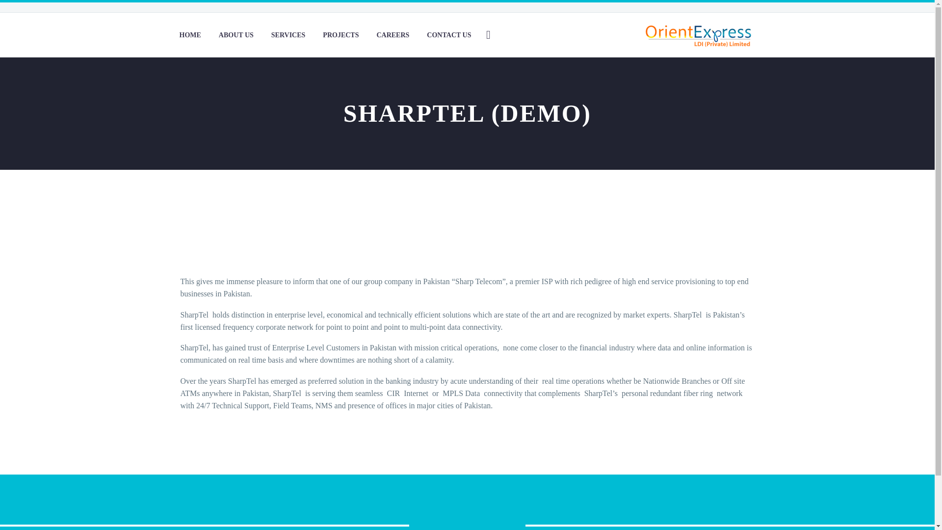  Describe the element at coordinates (392, 35) in the screenshot. I see `CAREERS` at that location.